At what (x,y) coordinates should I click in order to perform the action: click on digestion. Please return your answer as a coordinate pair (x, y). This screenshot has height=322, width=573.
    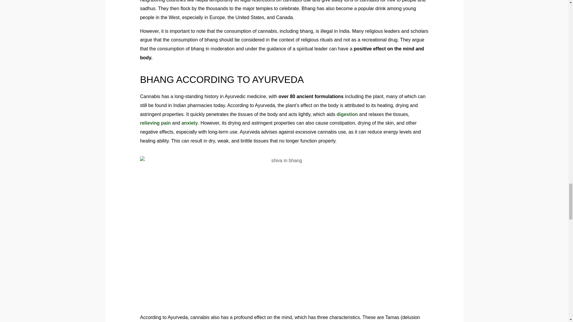
    Looking at the image, I should click on (347, 114).